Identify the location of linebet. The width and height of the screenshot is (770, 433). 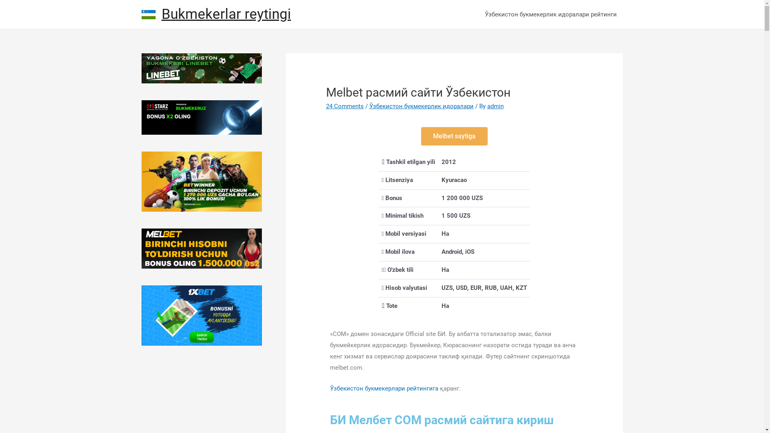
(201, 68).